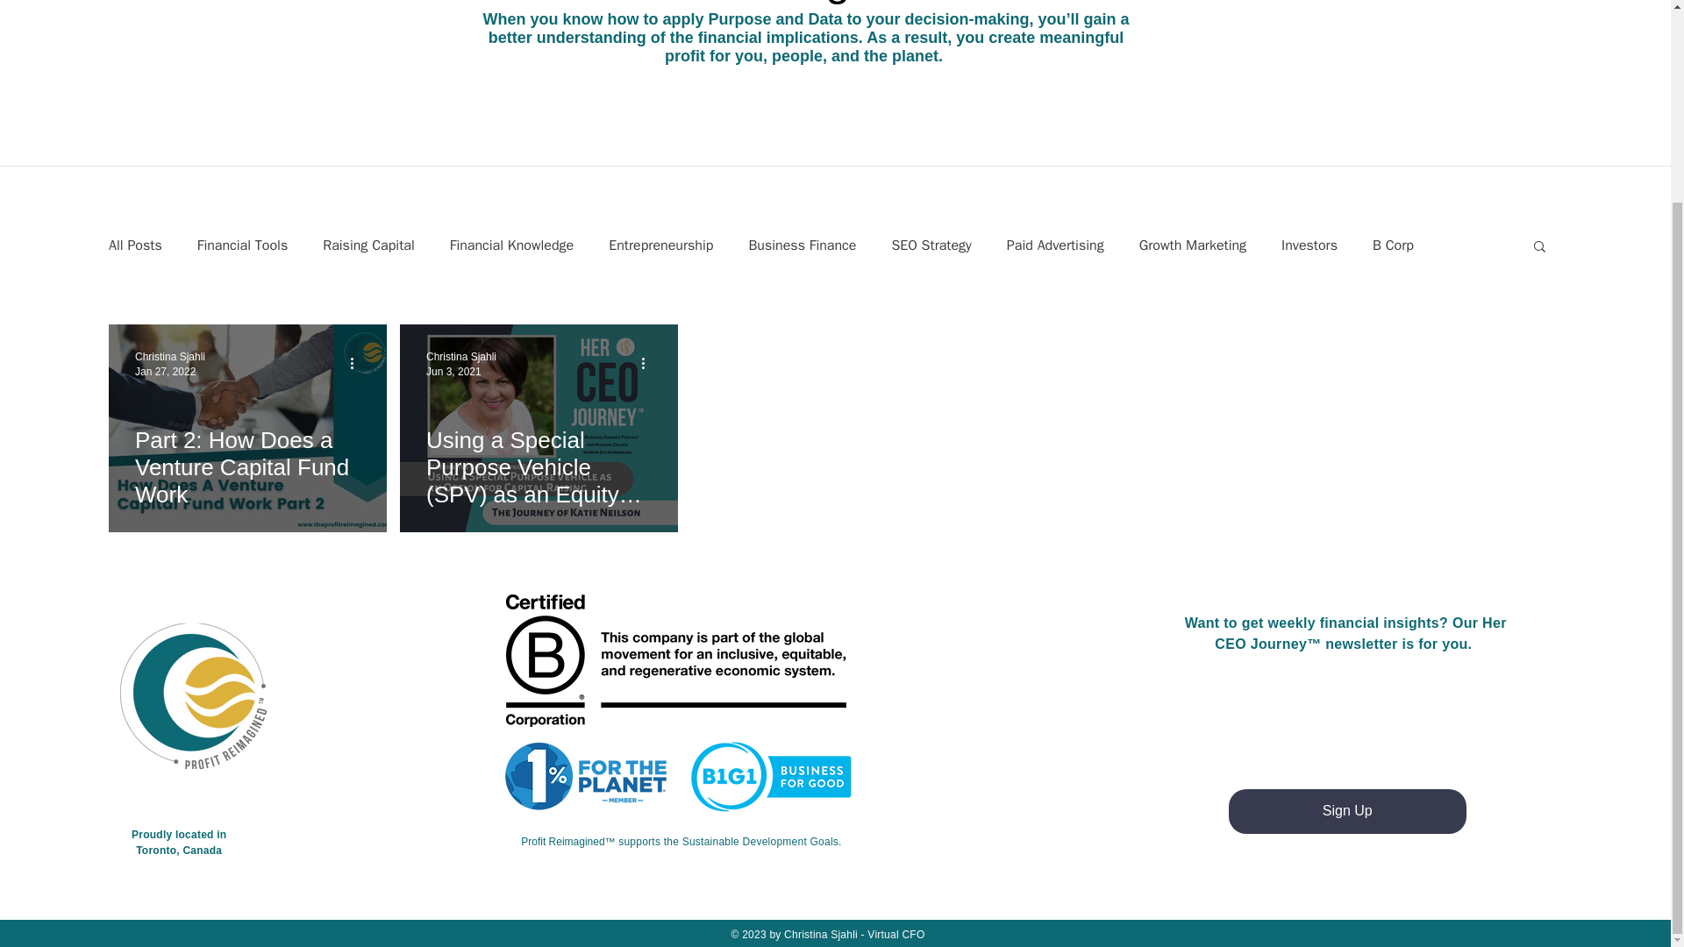  What do you see at coordinates (1309, 245) in the screenshot?
I see `Investors` at bounding box center [1309, 245].